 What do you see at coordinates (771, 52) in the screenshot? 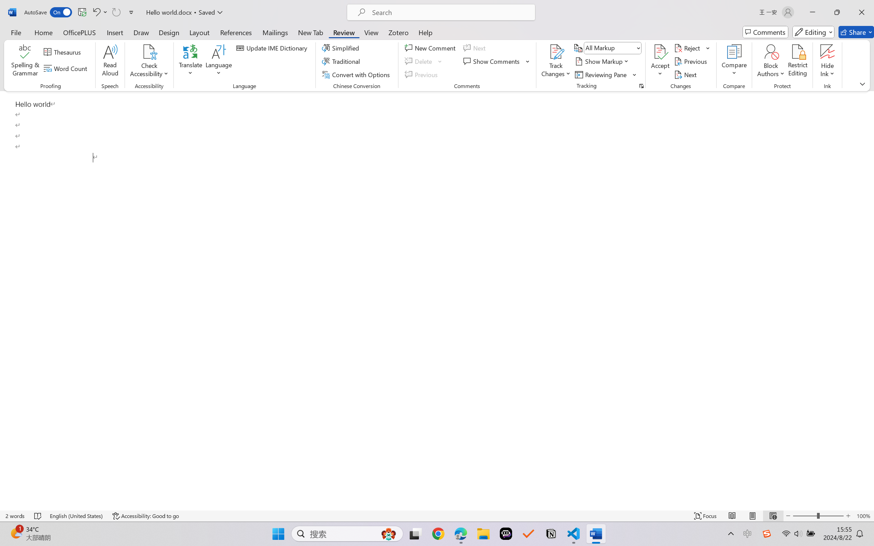
I see `Block Authors` at bounding box center [771, 52].